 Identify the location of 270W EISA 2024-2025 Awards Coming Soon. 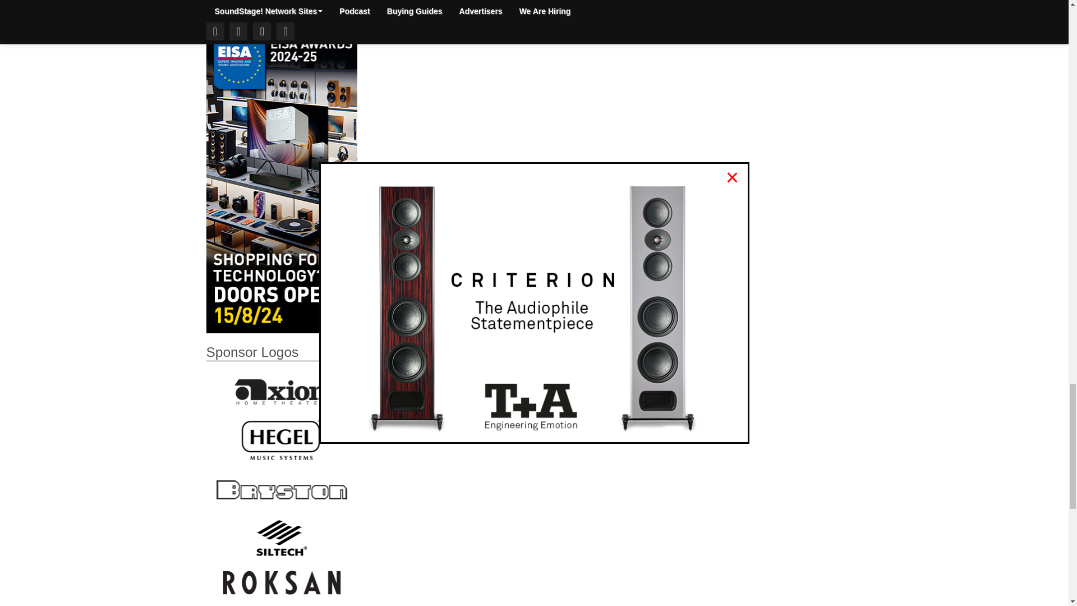
(282, 181).